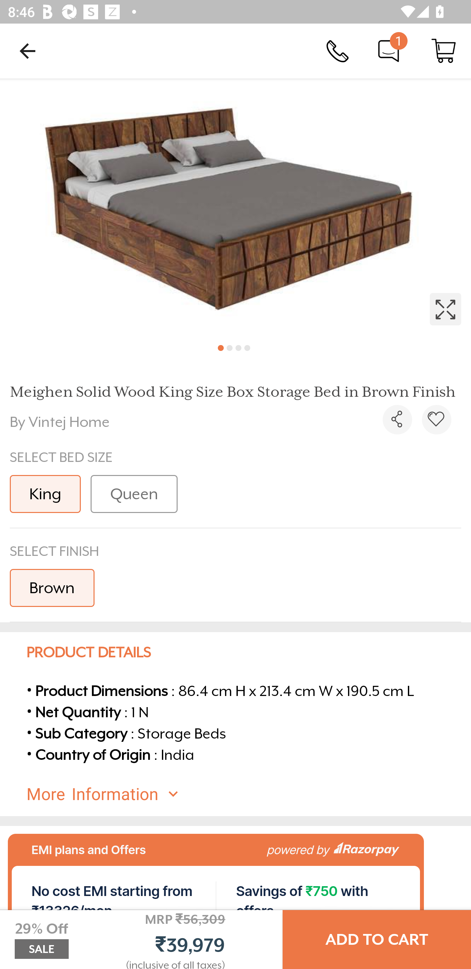 The image size is (471, 969). Describe the element at coordinates (235, 207) in the screenshot. I see `` at that location.